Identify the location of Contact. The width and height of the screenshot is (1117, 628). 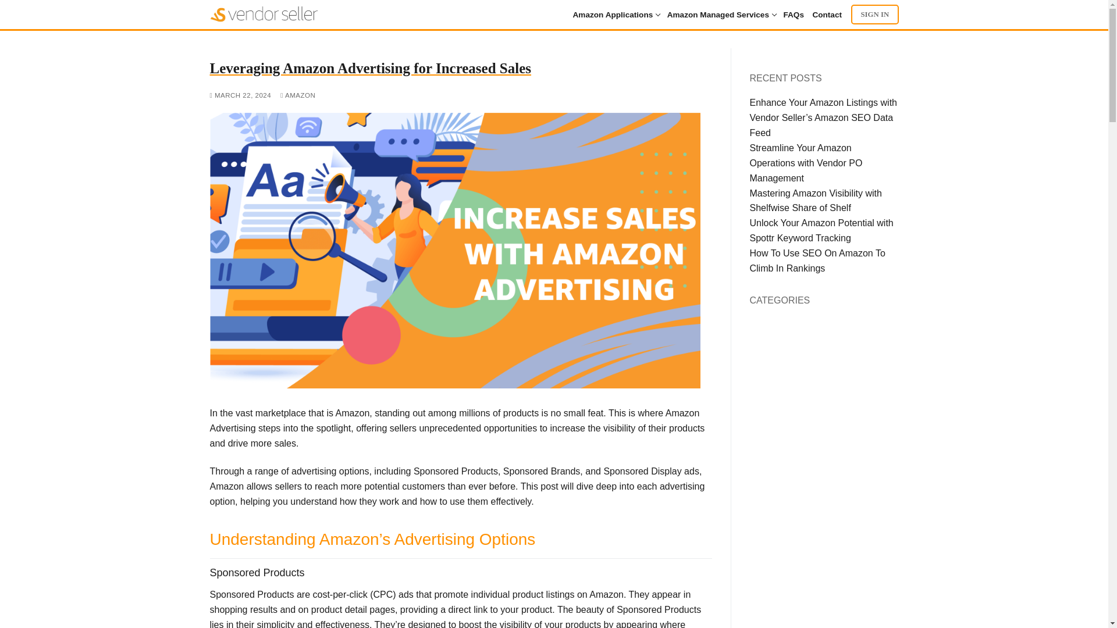
(718, 15).